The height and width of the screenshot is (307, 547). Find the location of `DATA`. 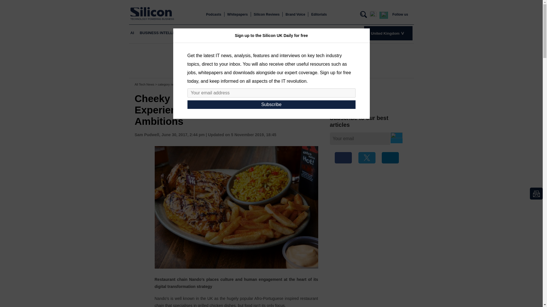

DATA is located at coordinates (272, 33).